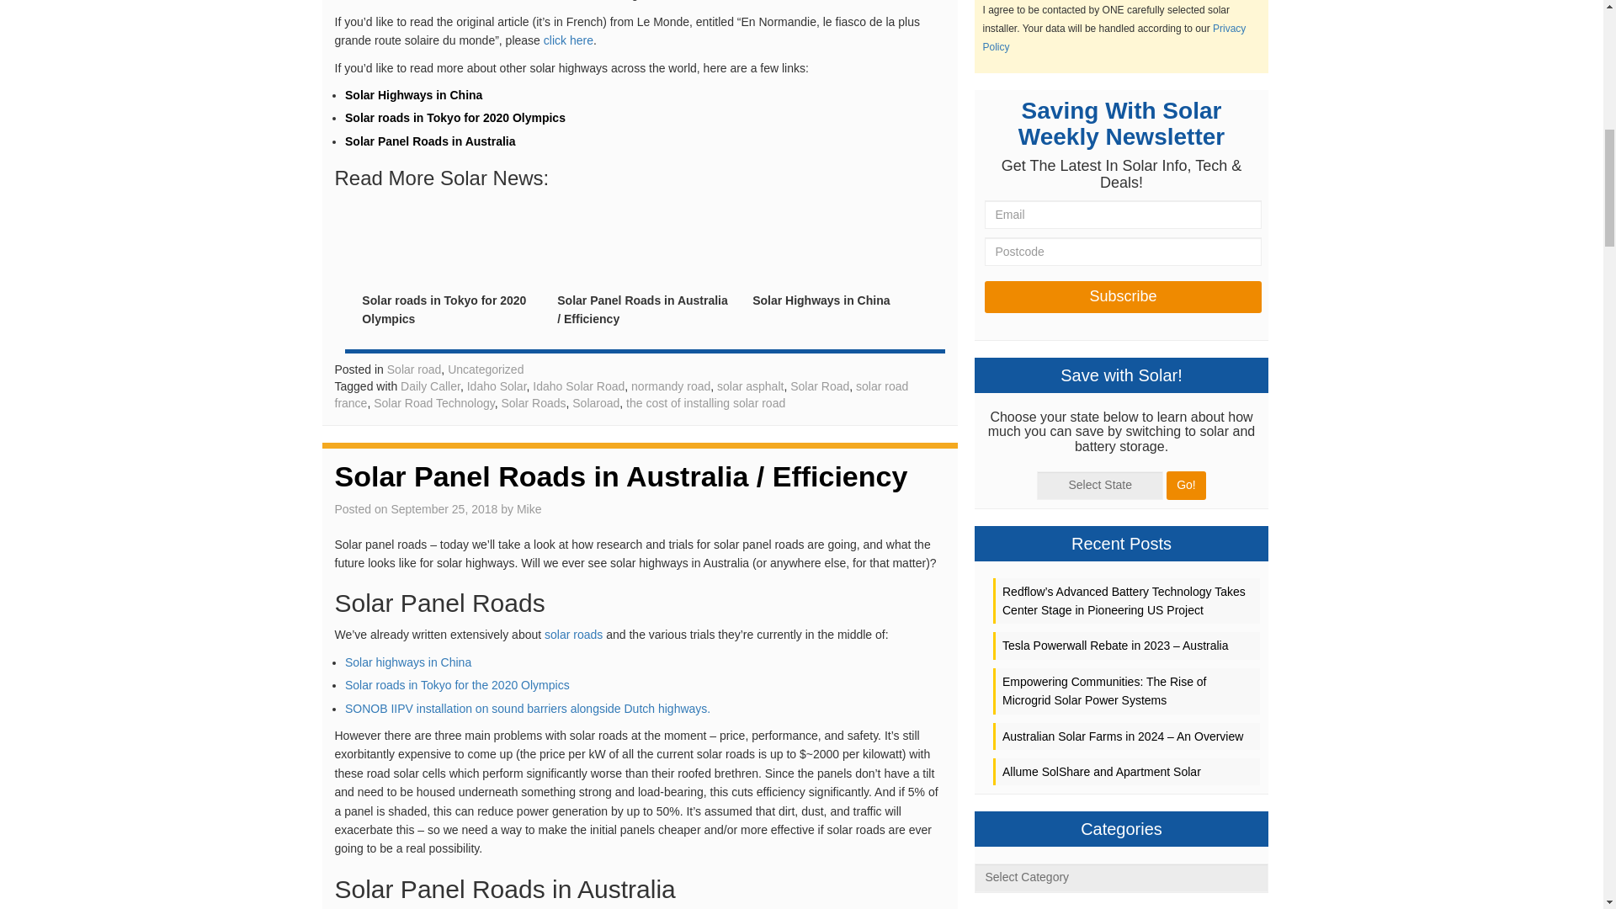  Describe the element at coordinates (821, 300) in the screenshot. I see `Solar Highways in China` at that location.